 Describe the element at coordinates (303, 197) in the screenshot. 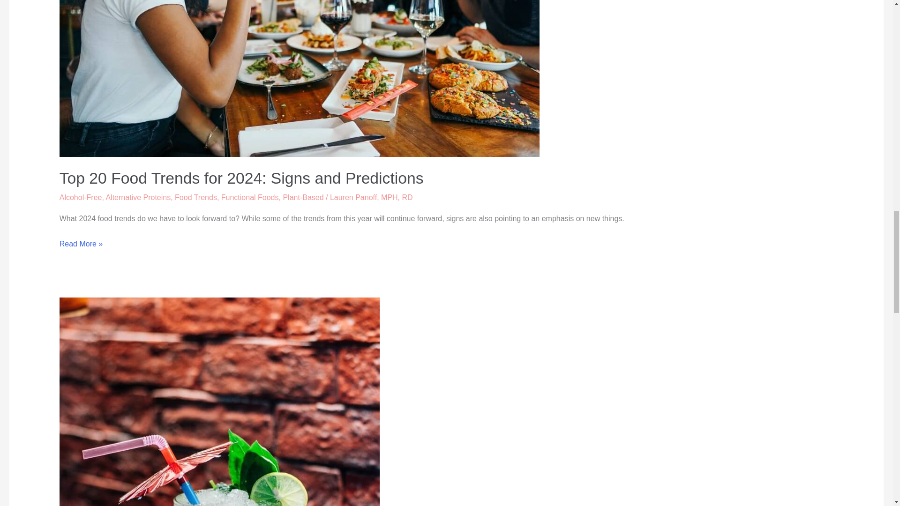

I see `Plant-Based` at that location.